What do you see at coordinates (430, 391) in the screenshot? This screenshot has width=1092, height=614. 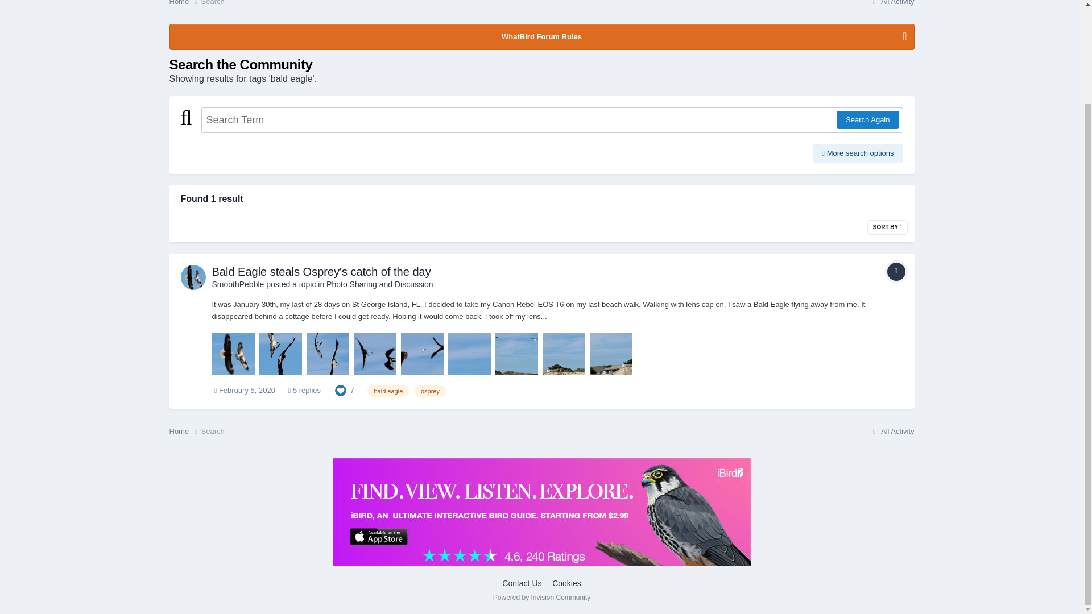 I see `Find other content tagged with 'osprey'` at bounding box center [430, 391].